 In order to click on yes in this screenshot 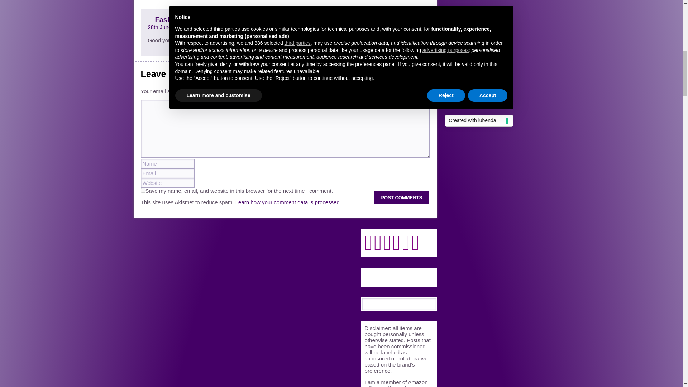, I will do `click(143, 190)`.